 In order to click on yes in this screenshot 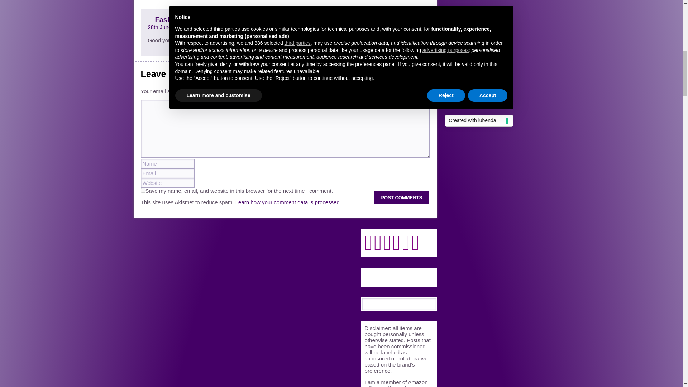, I will do `click(143, 190)`.